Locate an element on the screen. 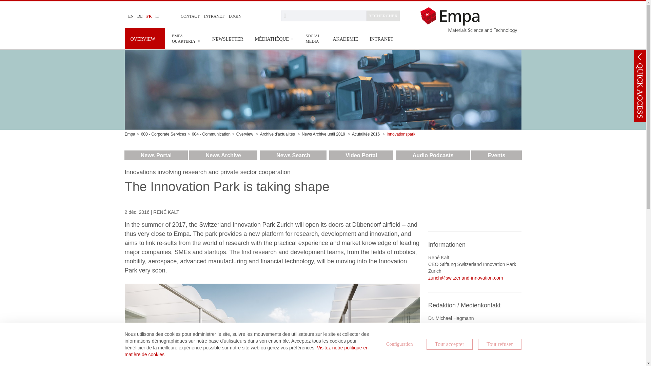 This screenshot has height=366, width=651. News Search is located at coordinates (293, 155).